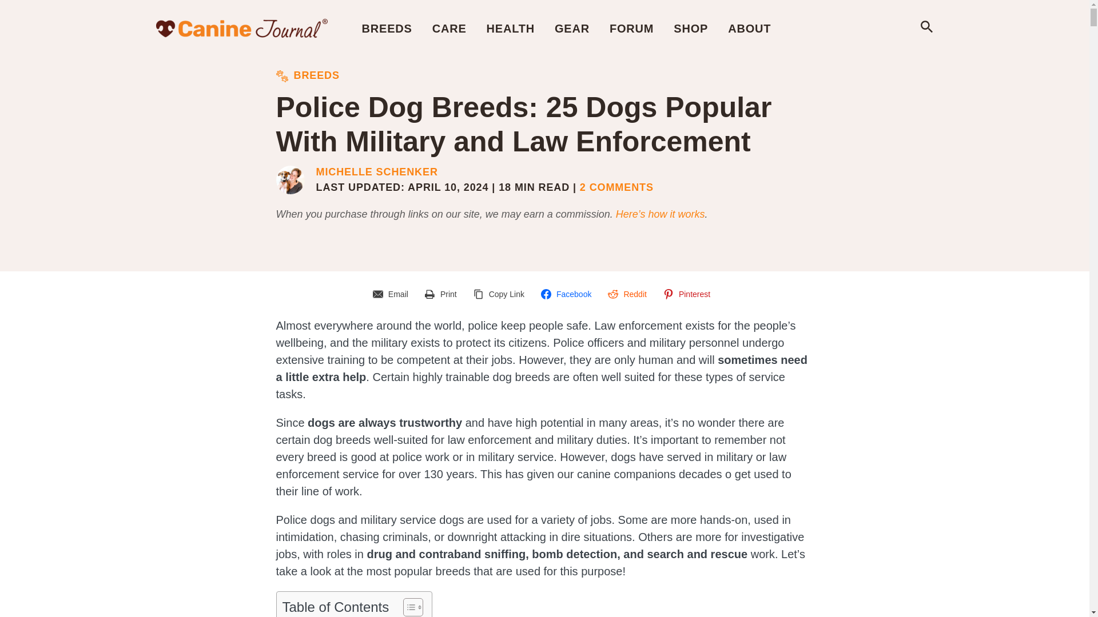 The width and height of the screenshot is (1098, 617). What do you see at coordinates (500, 294) in the screenshot?
I see `Share on Copy Link` at bounding box center [500, 294].